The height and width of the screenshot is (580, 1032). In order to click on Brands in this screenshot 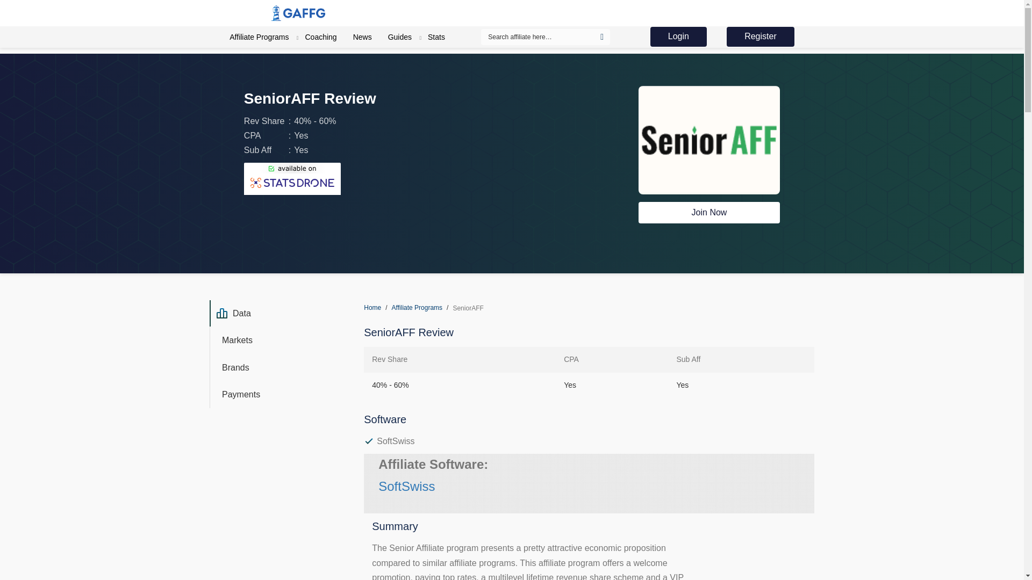, I will do `click(279, 367)`.